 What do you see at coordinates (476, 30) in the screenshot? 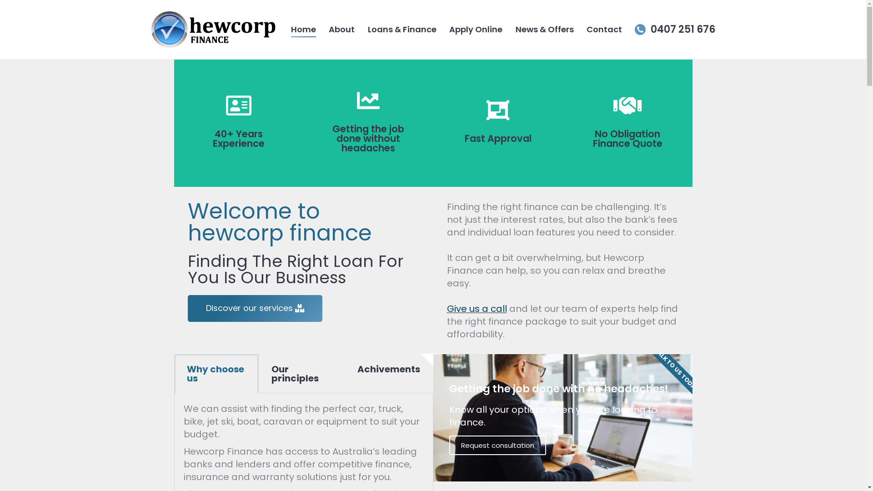
I see `Apply Online` at bounding box center [476, 30].